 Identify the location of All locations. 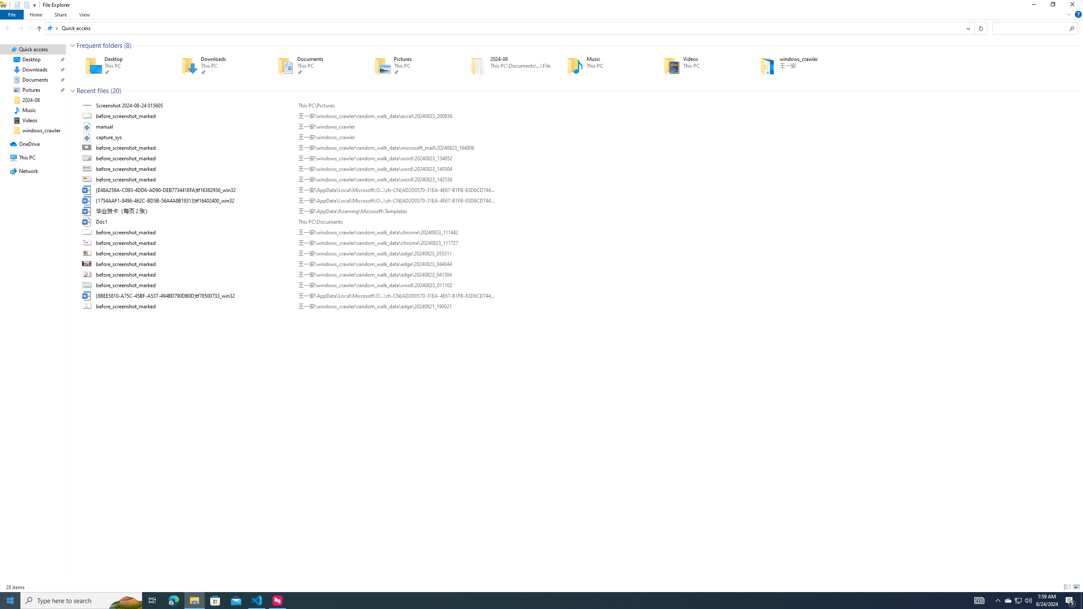
(52, 28).